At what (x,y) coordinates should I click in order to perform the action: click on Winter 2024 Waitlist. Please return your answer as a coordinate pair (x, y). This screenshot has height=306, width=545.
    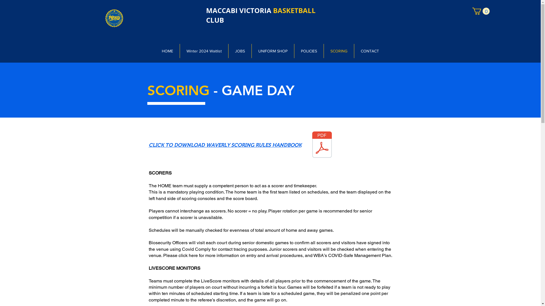
    Looking at the image, I should click on (204, 51).